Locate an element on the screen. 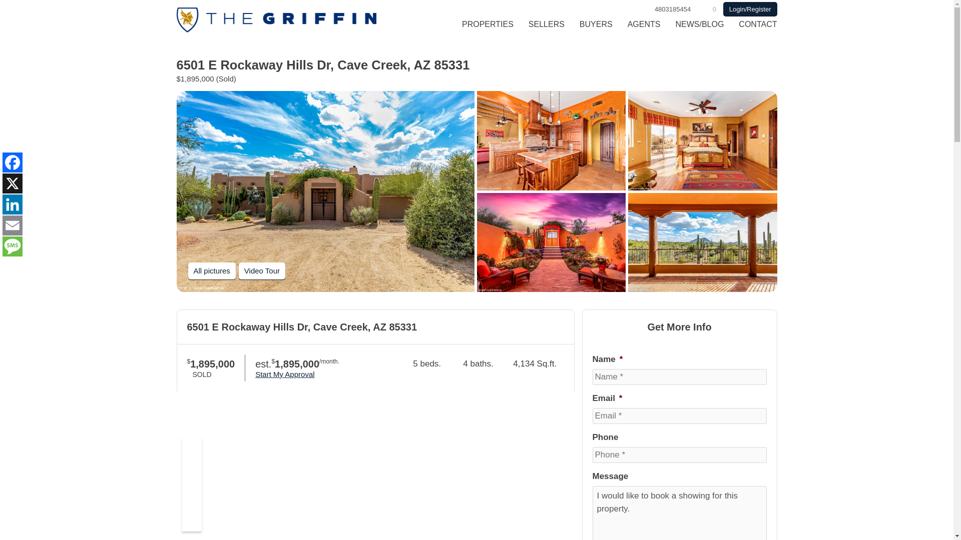 The image size is (961, 540). PROPERTIES is located at coordinates (488, 29).